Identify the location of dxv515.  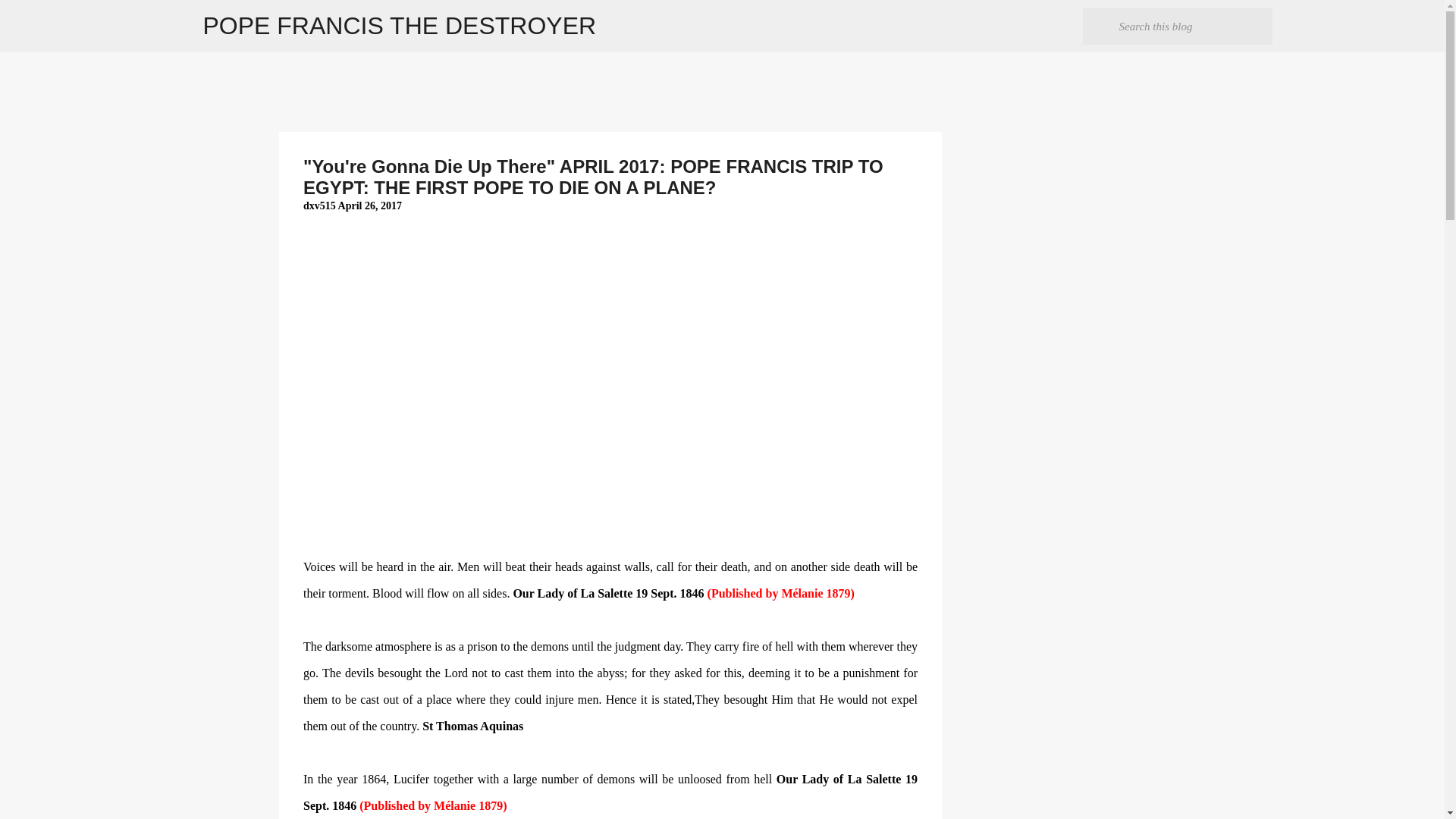
(320, 205).